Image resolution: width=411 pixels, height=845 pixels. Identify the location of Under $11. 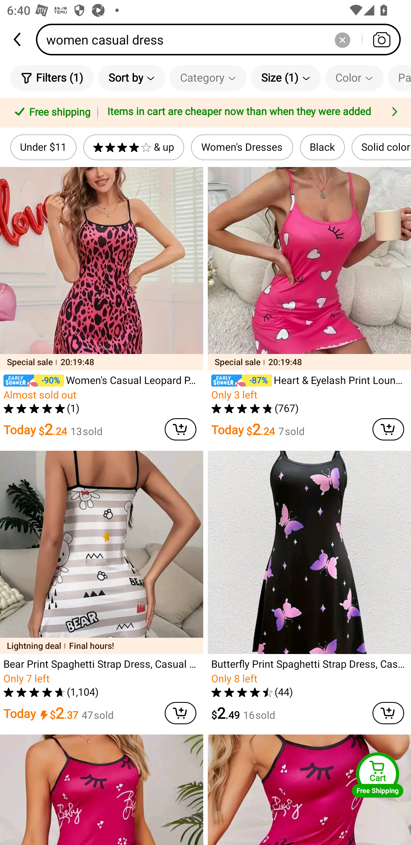
(43, 147).